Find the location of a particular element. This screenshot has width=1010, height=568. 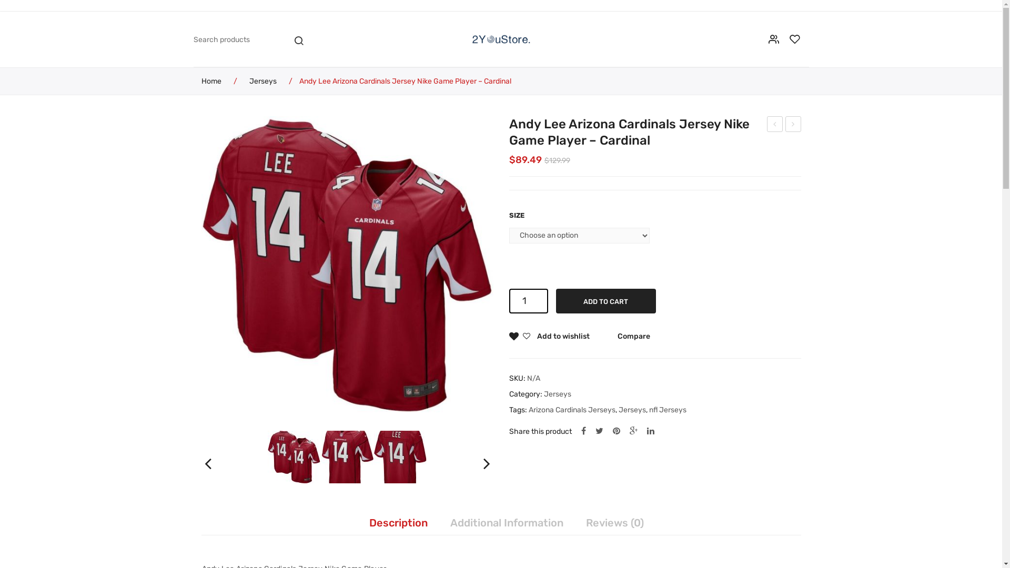

Google + is located at coordinates (633, 431).